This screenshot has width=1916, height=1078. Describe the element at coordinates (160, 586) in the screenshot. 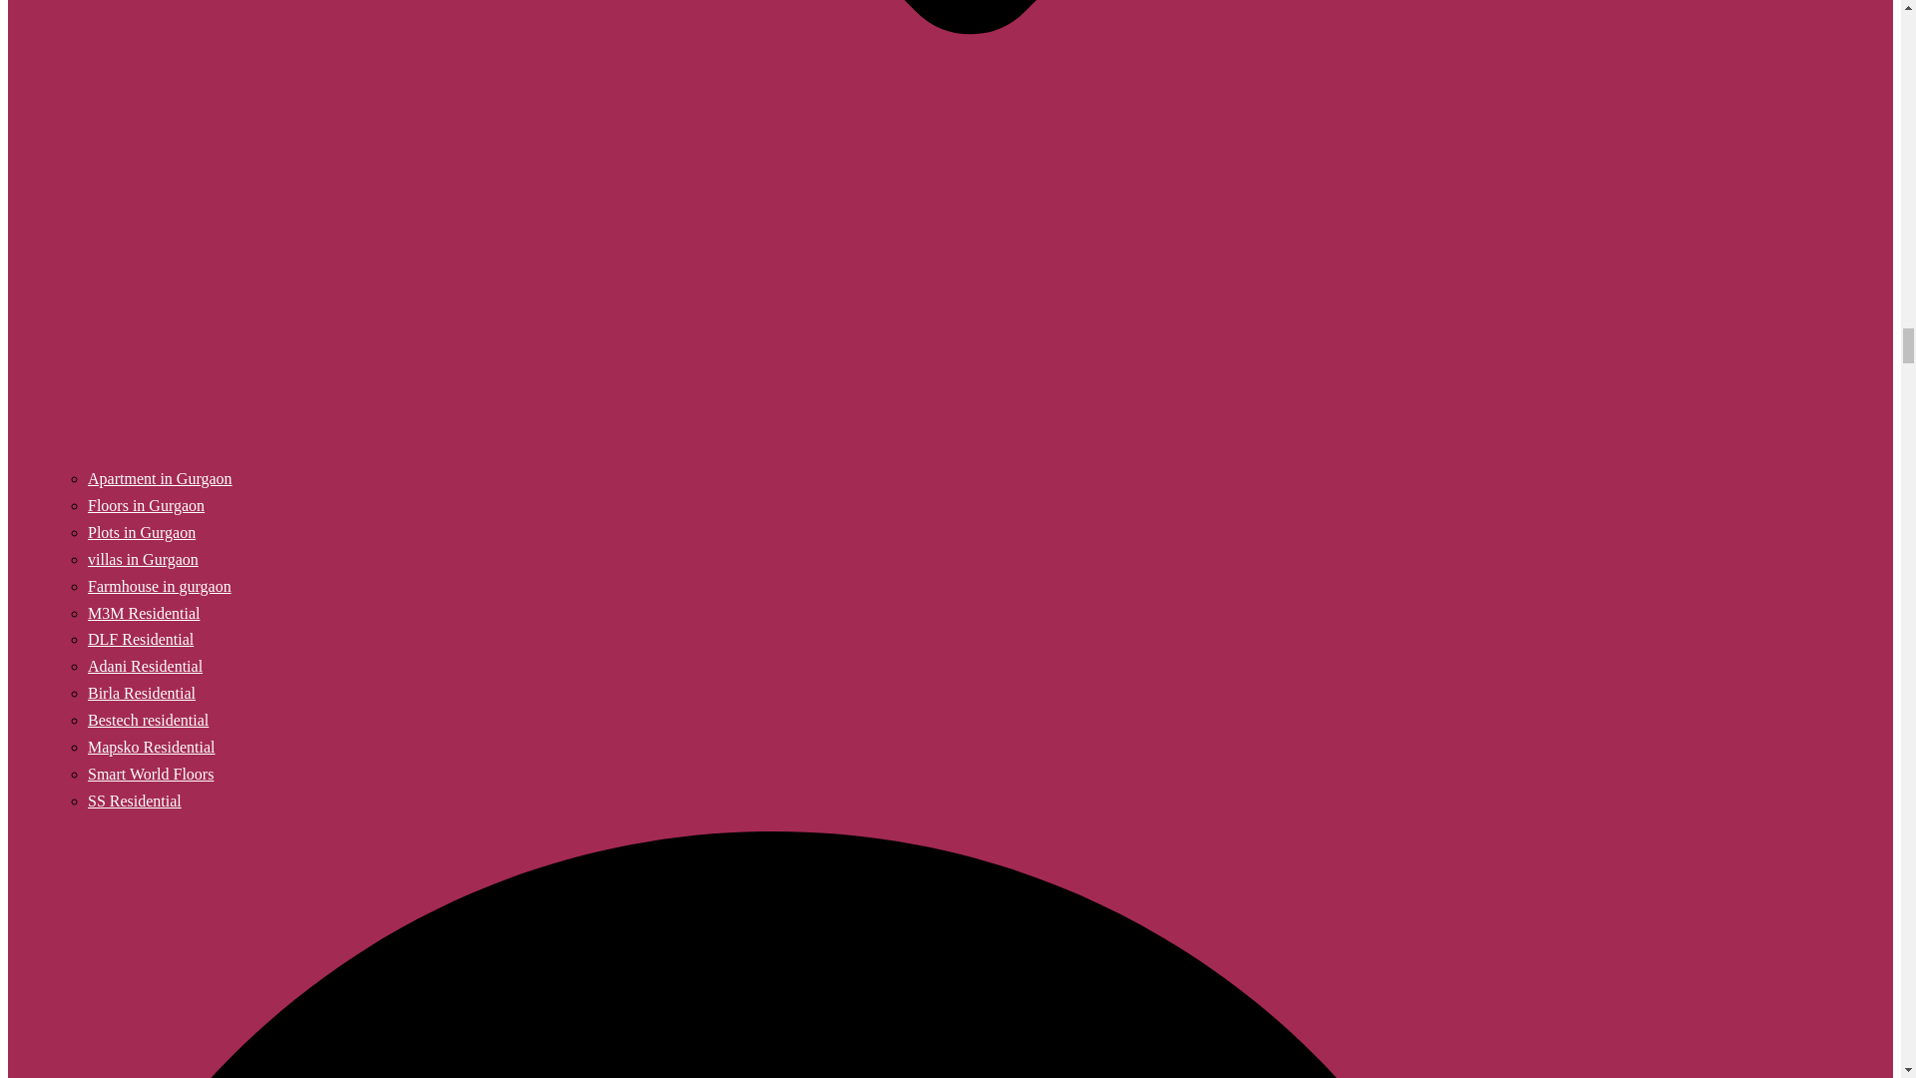

I see `Farmhouse in gurgaon` at that location.